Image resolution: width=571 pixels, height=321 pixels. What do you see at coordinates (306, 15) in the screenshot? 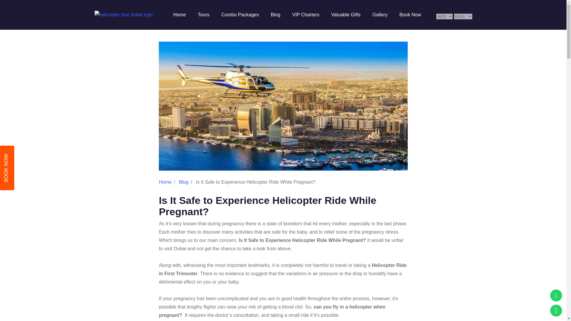
I see `VIP Charters` at bounding box center [306, 15].